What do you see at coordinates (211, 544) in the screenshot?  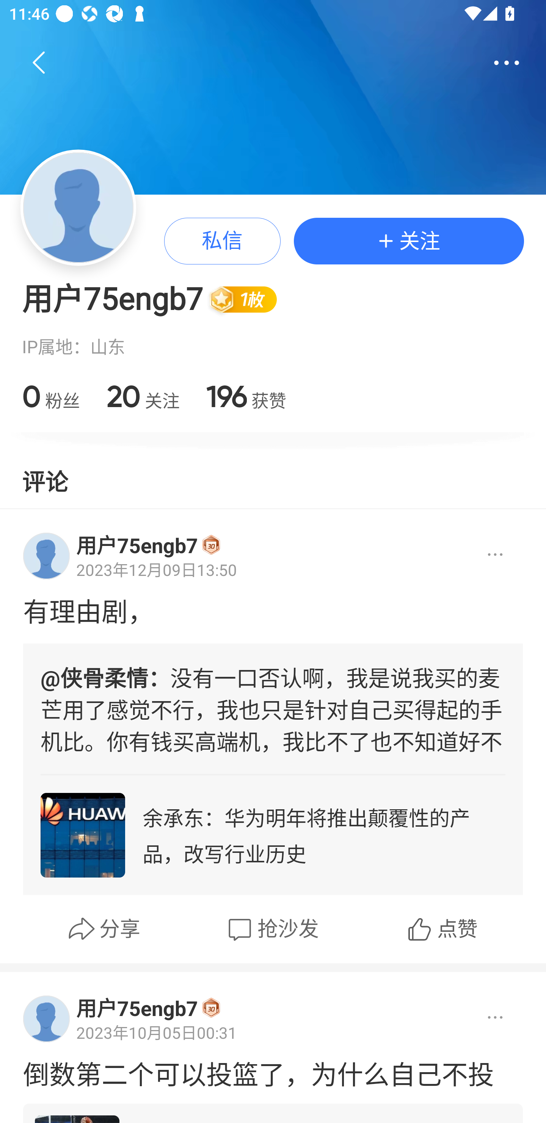 I see `勋章` at bounding box center [211, 544].